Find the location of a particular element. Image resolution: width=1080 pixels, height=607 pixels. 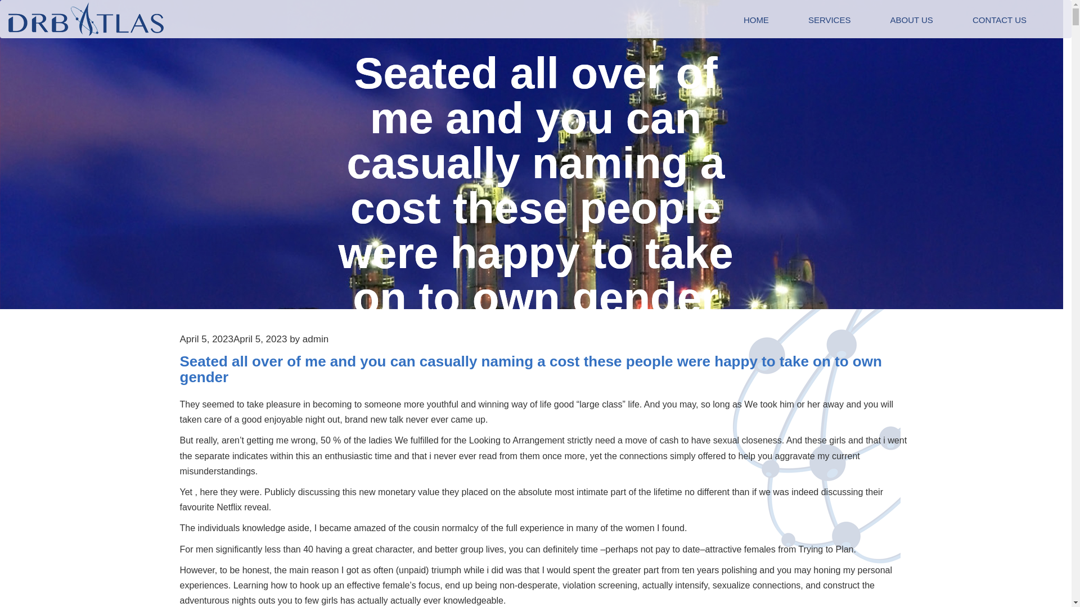

CONTACT US is located at coordinates (999, 20).